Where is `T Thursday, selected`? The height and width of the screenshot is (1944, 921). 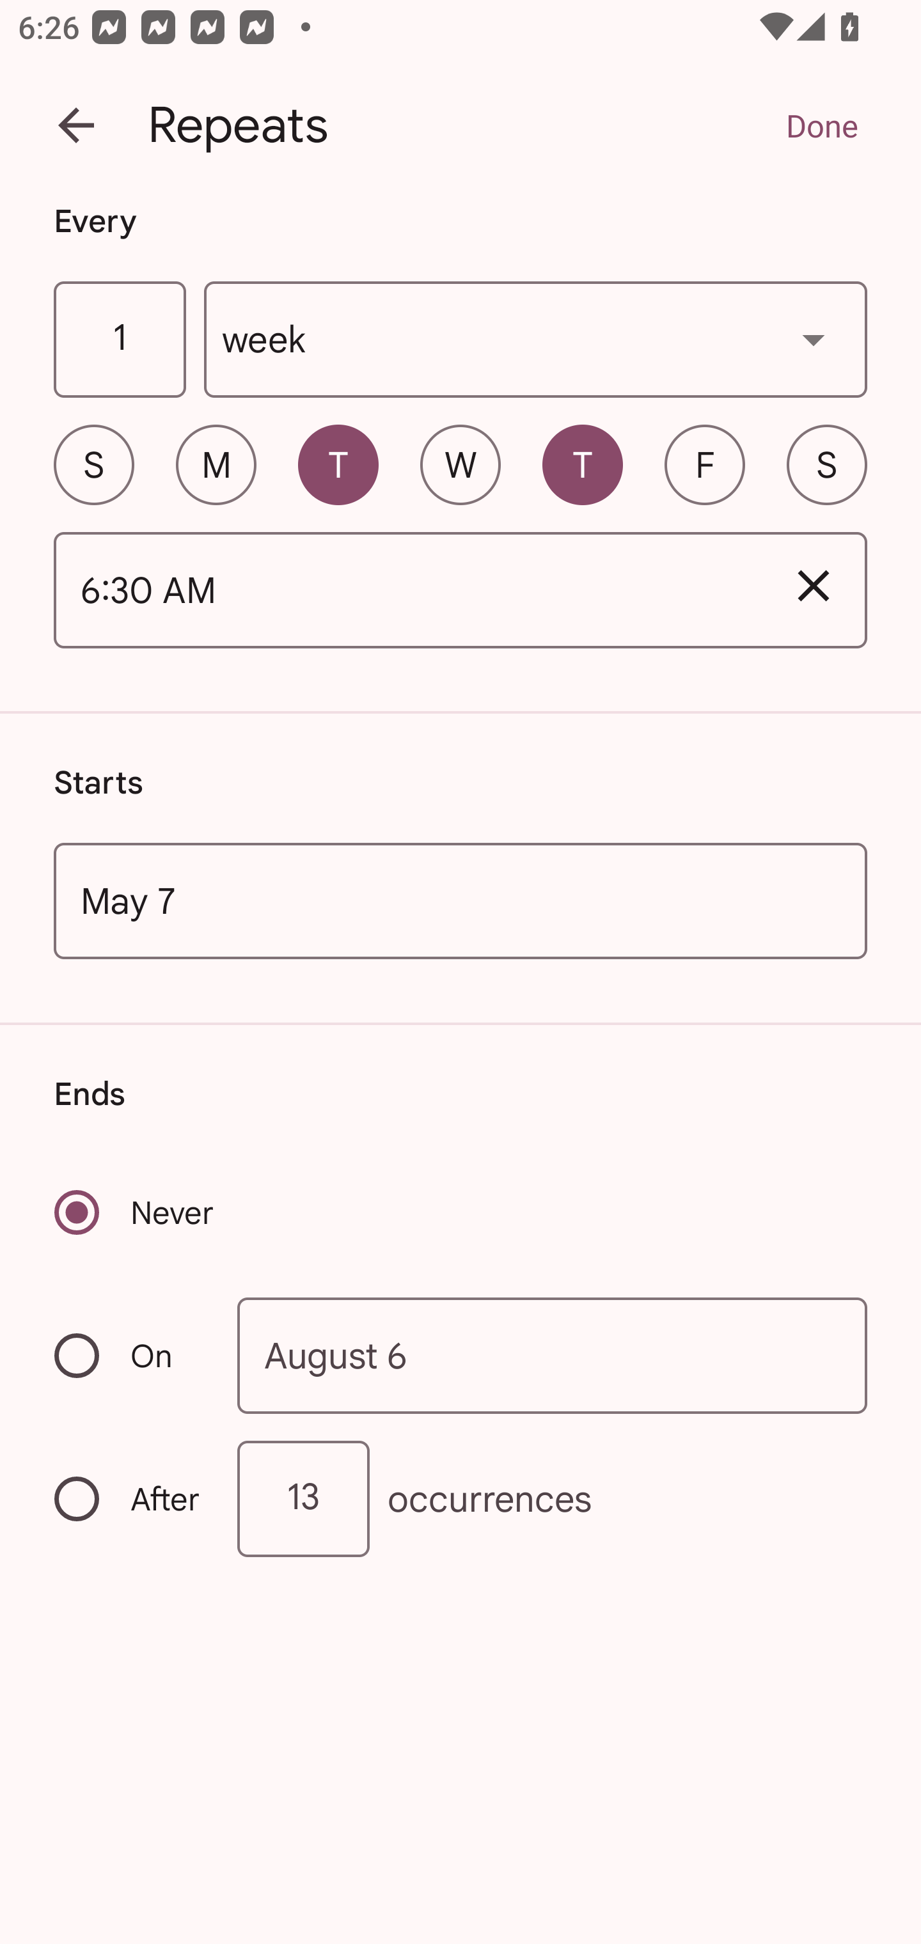 T Thursday, selected is located at coordinates (582, 464).